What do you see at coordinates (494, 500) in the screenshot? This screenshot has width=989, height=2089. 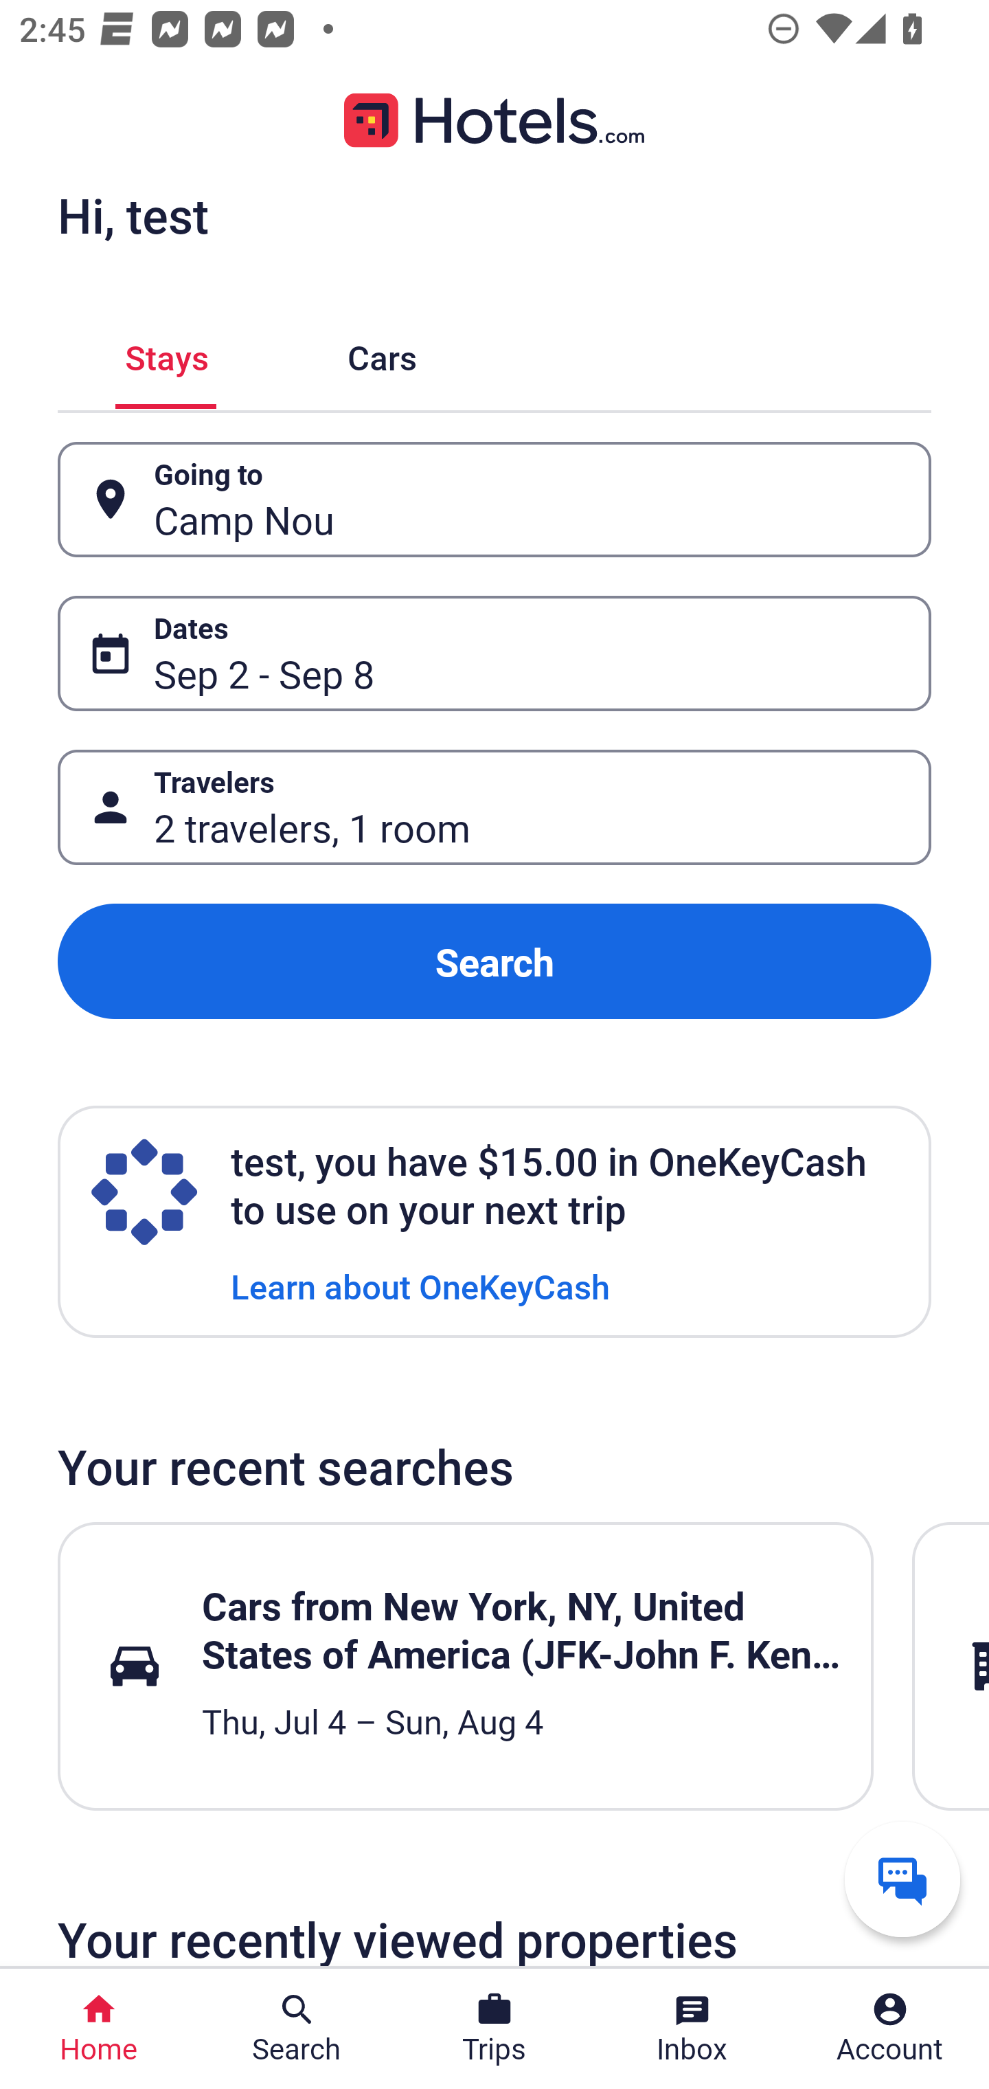 I see `Going to Button Camp Nou` at bounding box center [494, 500].